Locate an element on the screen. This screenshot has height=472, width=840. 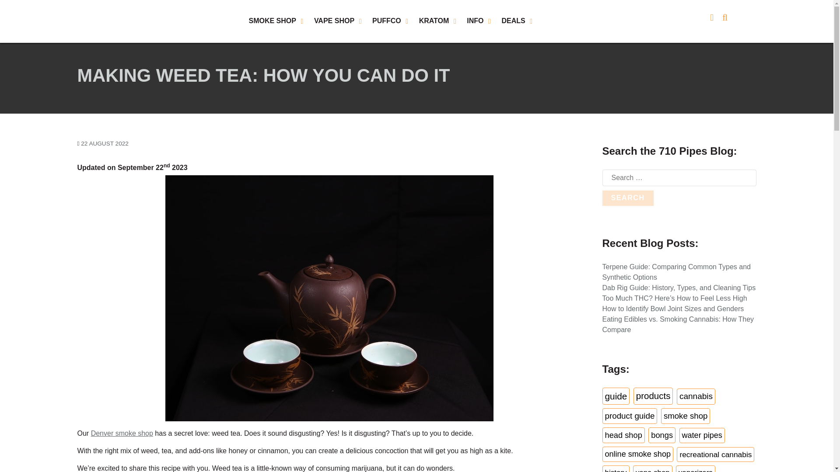
Search for: is located at coordinates (679, 177).